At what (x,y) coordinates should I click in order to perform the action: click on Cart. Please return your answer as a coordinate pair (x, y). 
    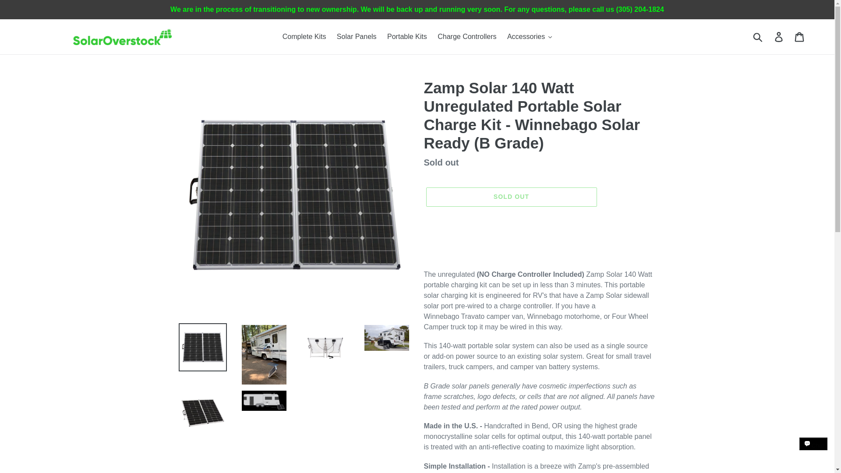
    Looking at the image, I should click on (800, 36).